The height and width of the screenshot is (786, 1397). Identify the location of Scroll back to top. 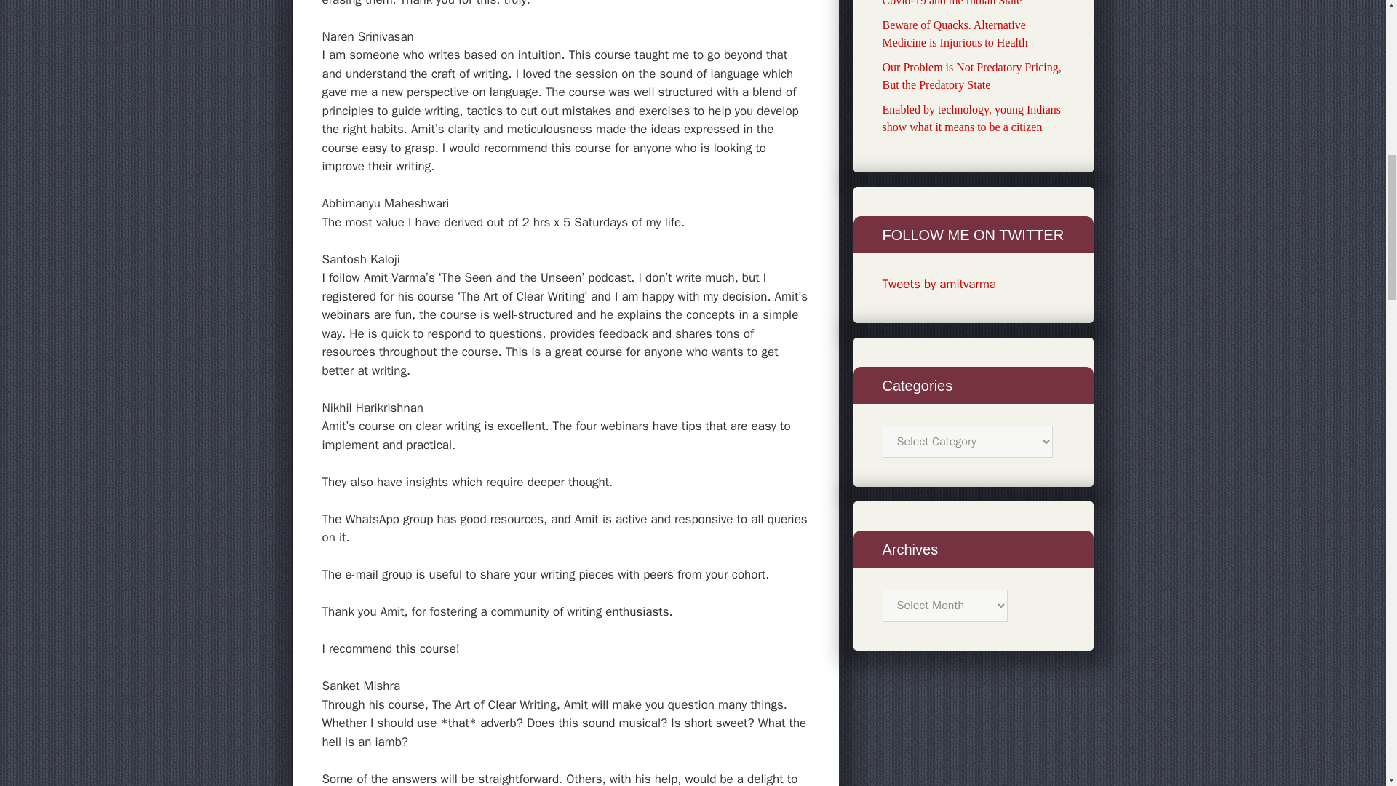
(1350, 691).